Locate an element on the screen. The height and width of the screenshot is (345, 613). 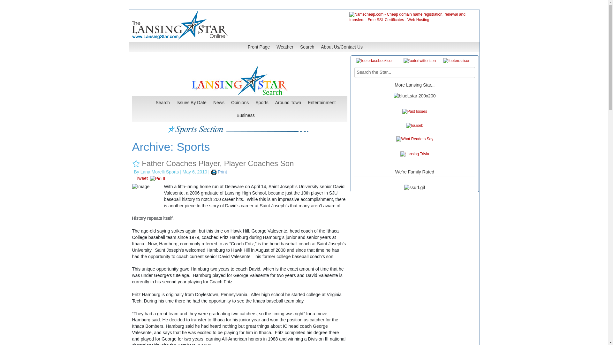
Search the Star... is located at coordinates (414, 72).